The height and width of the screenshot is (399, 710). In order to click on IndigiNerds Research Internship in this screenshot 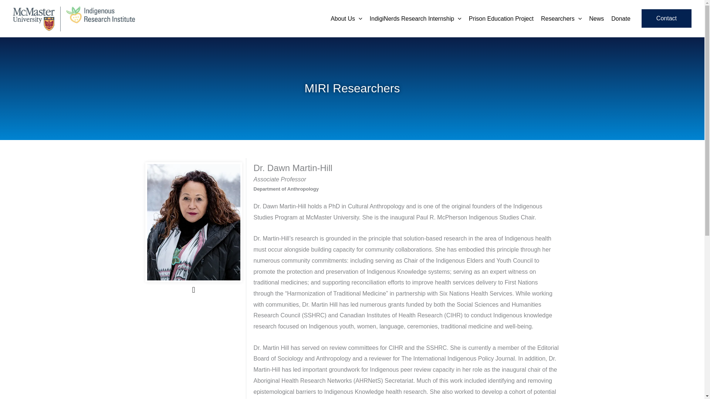, I will do `click(416, 18)`.